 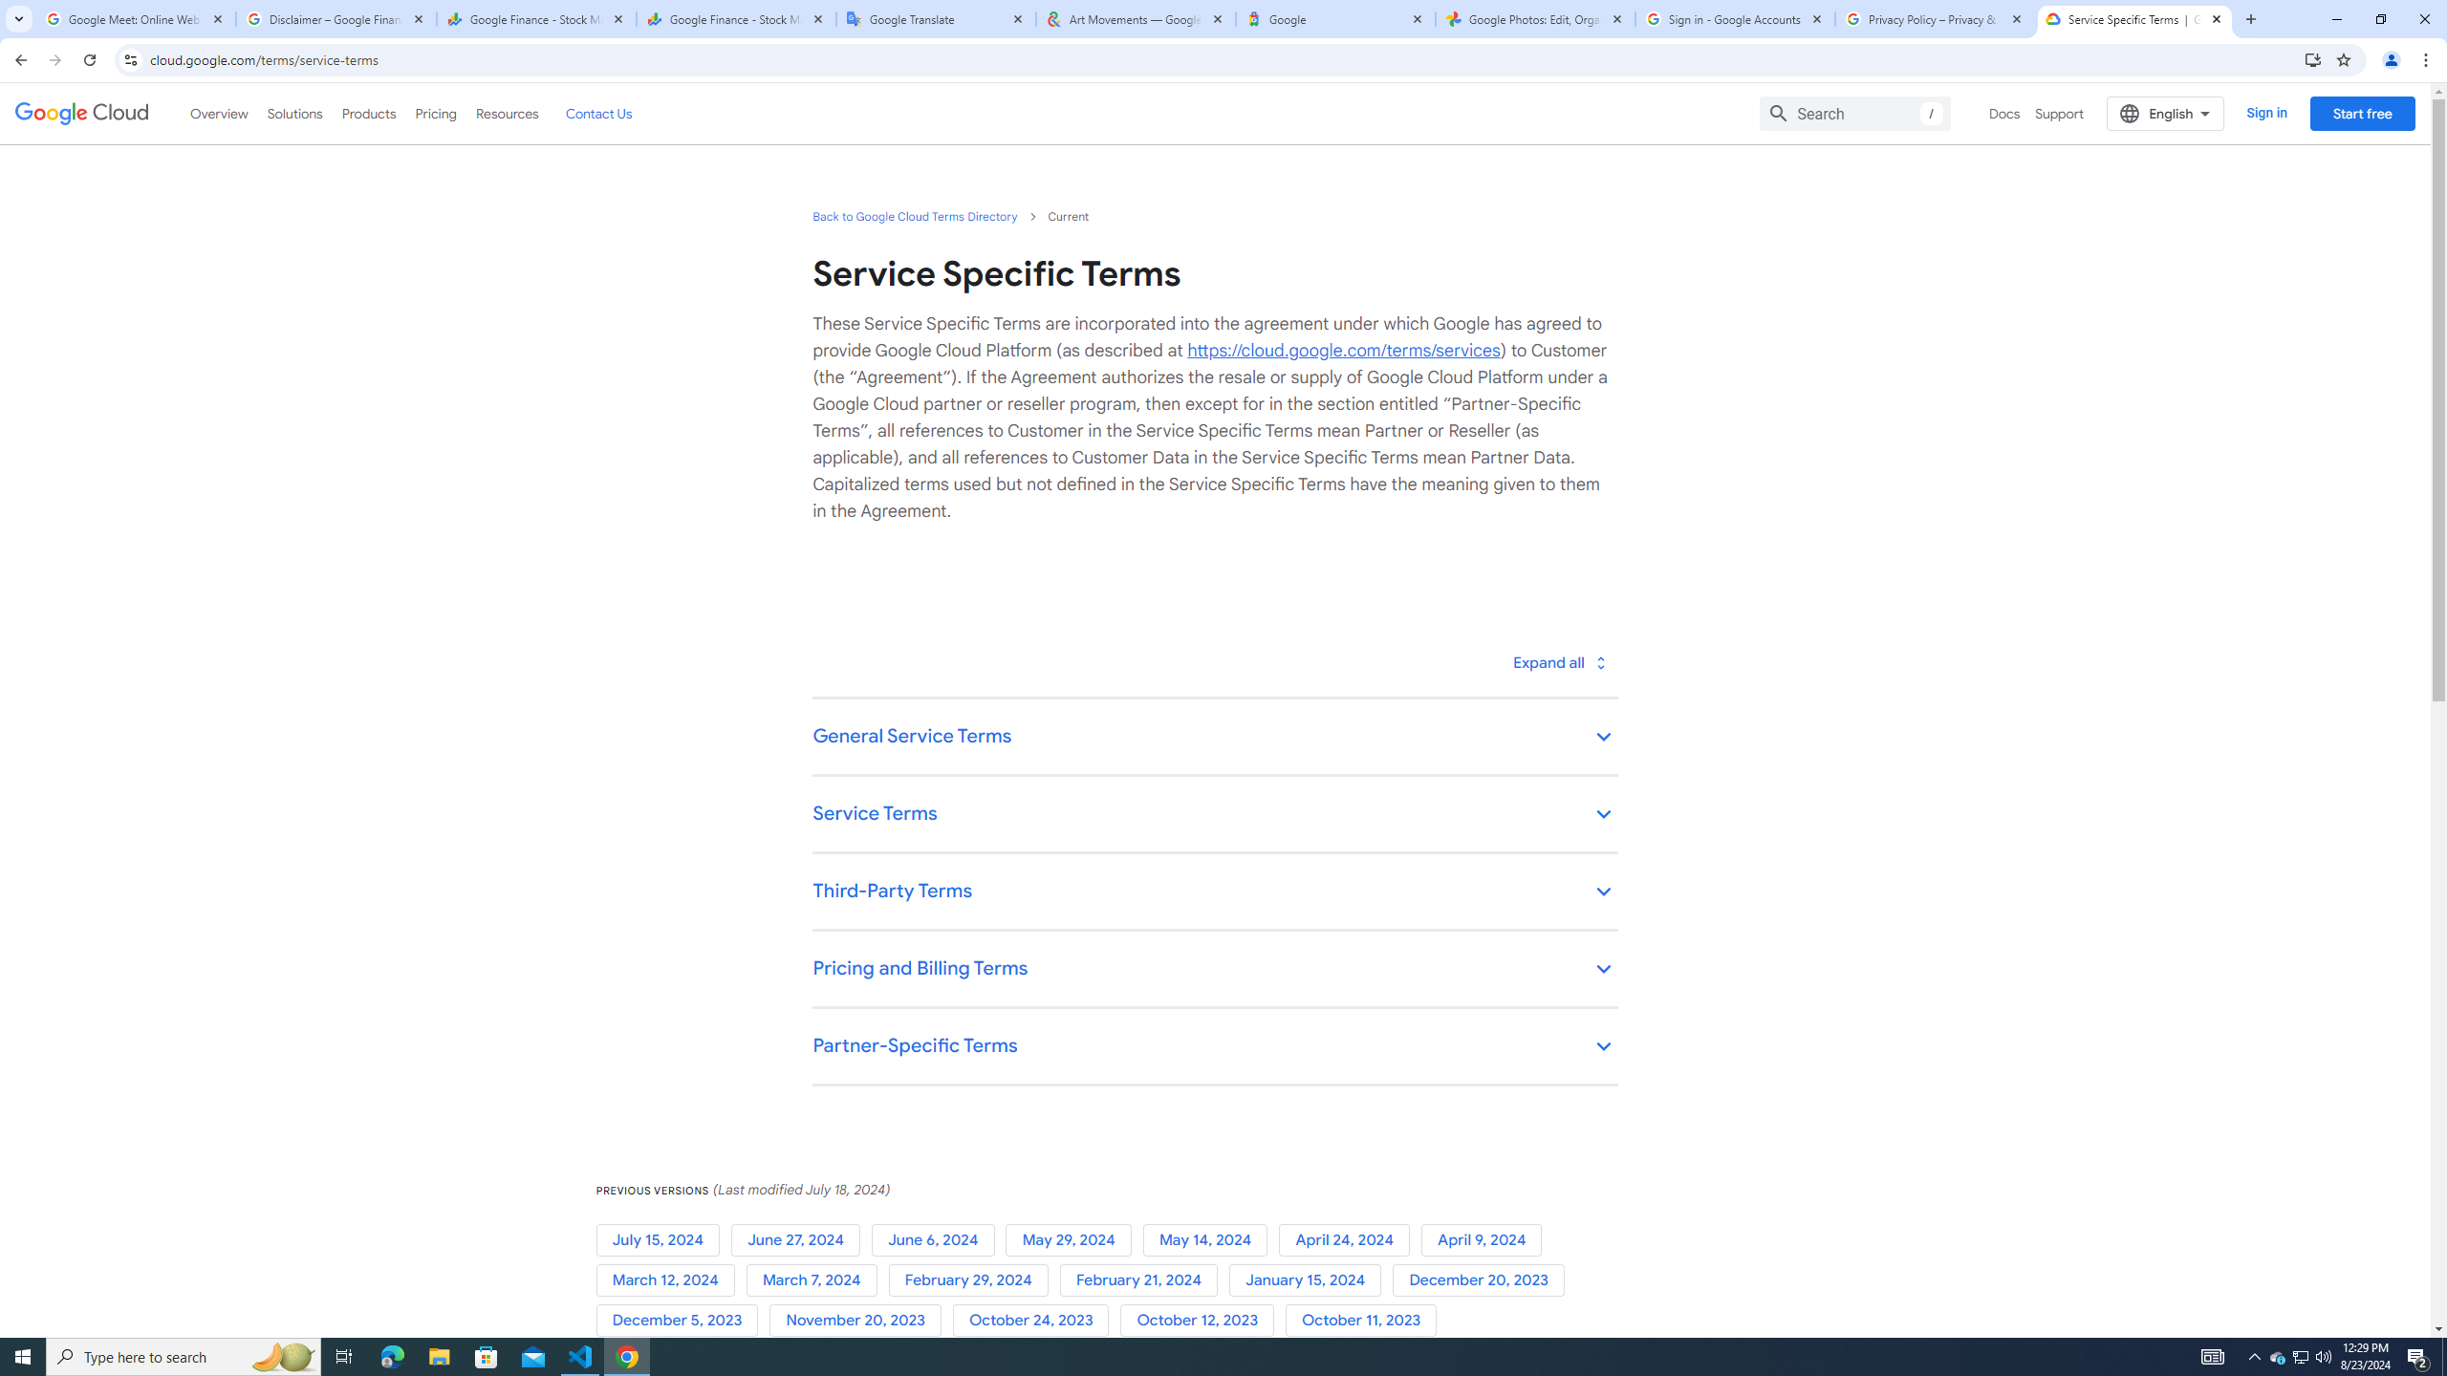 I want to click on Contact Us, so click(x=598, y=113).